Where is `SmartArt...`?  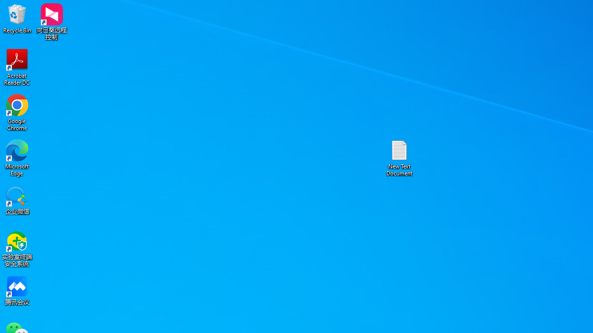
SmartArt... is located at coordinates (244, 47).